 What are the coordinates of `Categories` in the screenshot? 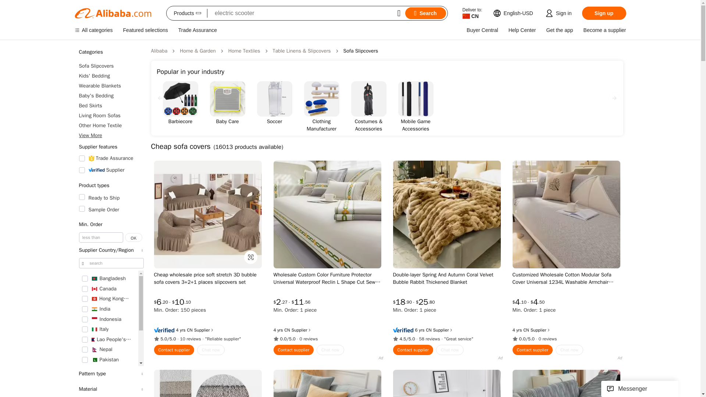 It's located at (111, 52).